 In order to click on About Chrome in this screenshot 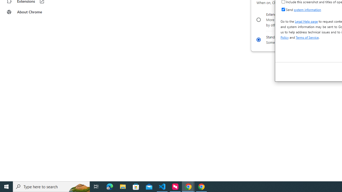, I will do `click(33, 12)`.